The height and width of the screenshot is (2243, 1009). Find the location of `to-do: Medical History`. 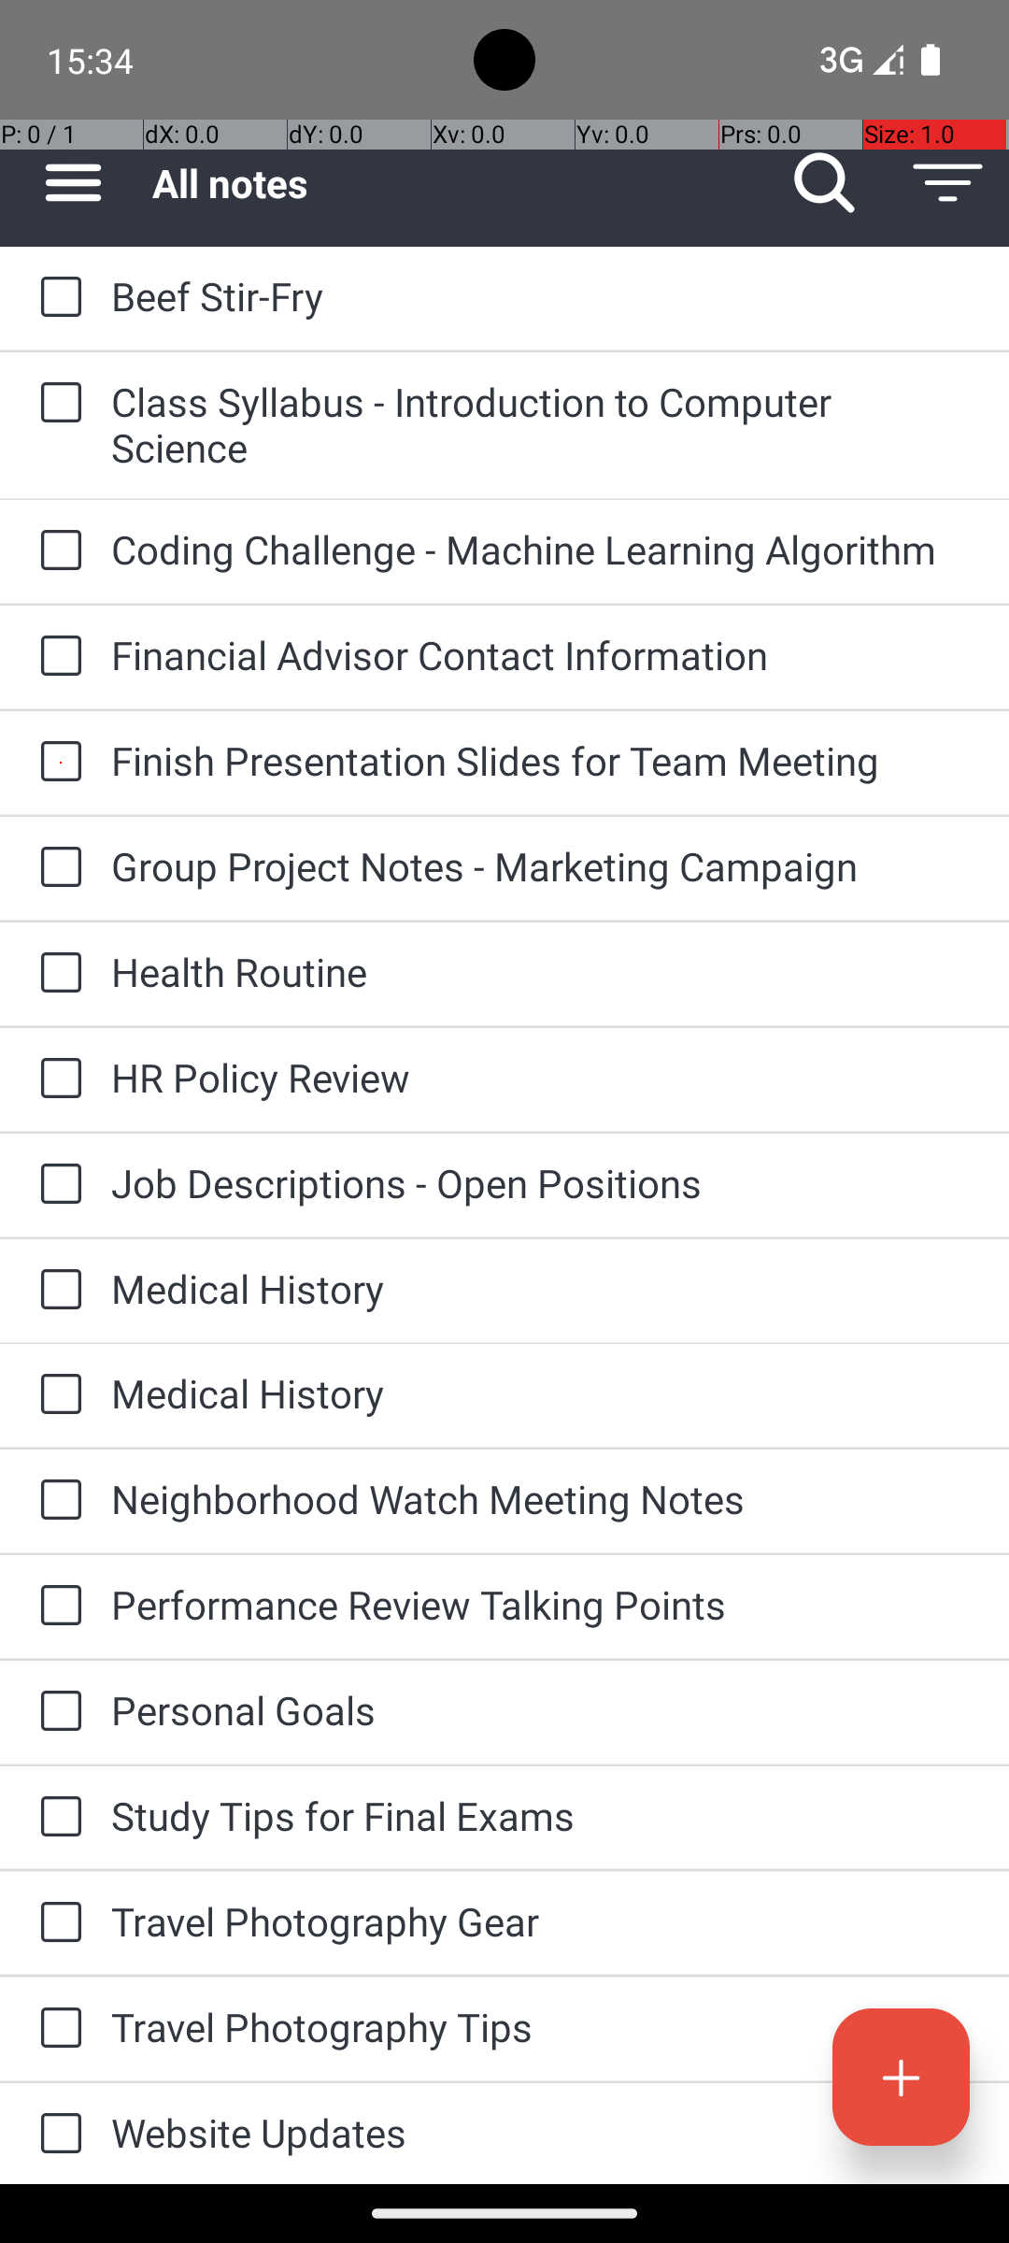

to-do: Medical History is located at coordinates (56, 1291).